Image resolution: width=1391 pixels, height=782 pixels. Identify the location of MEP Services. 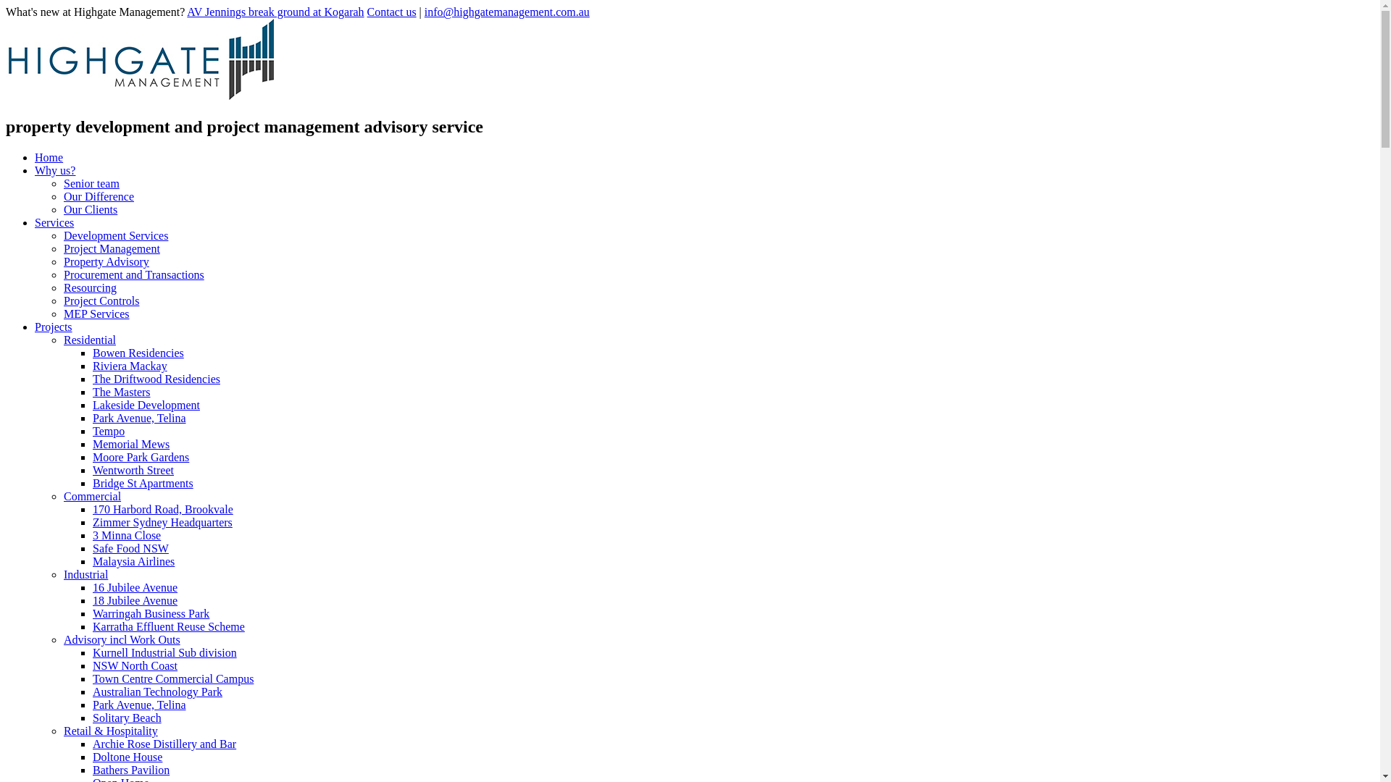
(97, 314).